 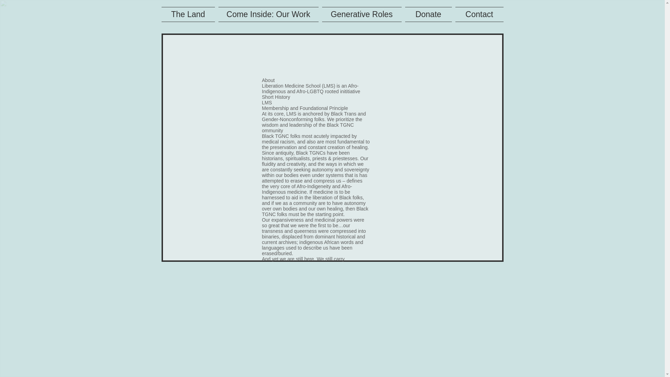 What do you see at coordinates (428, 14) in the screenshot?
I see `Donate` at bounding box center [428, 14].